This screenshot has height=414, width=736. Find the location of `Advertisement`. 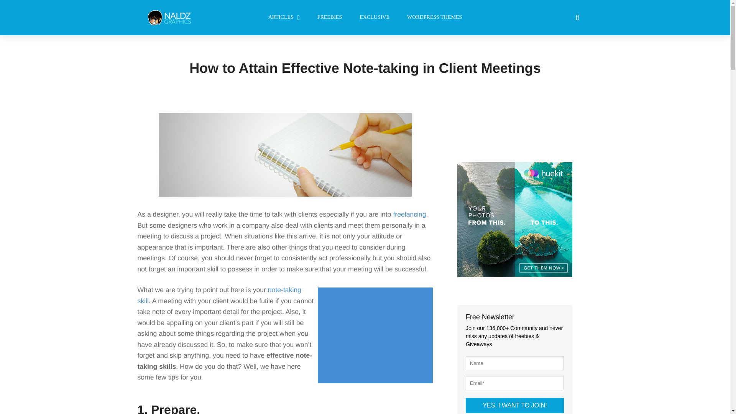

Advertisement is located at coordinates (377, 336).